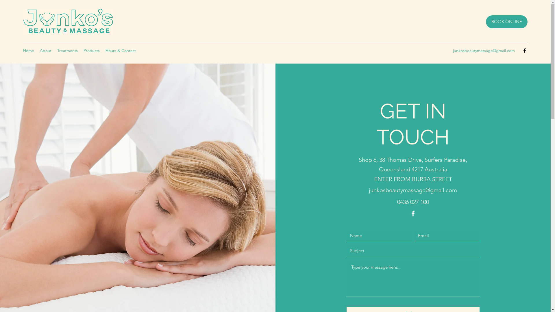 The width and height of the screenshot is (555, 312). Describe the element at coordinates (46, 51) in the screenshot. I see `About` at that location.